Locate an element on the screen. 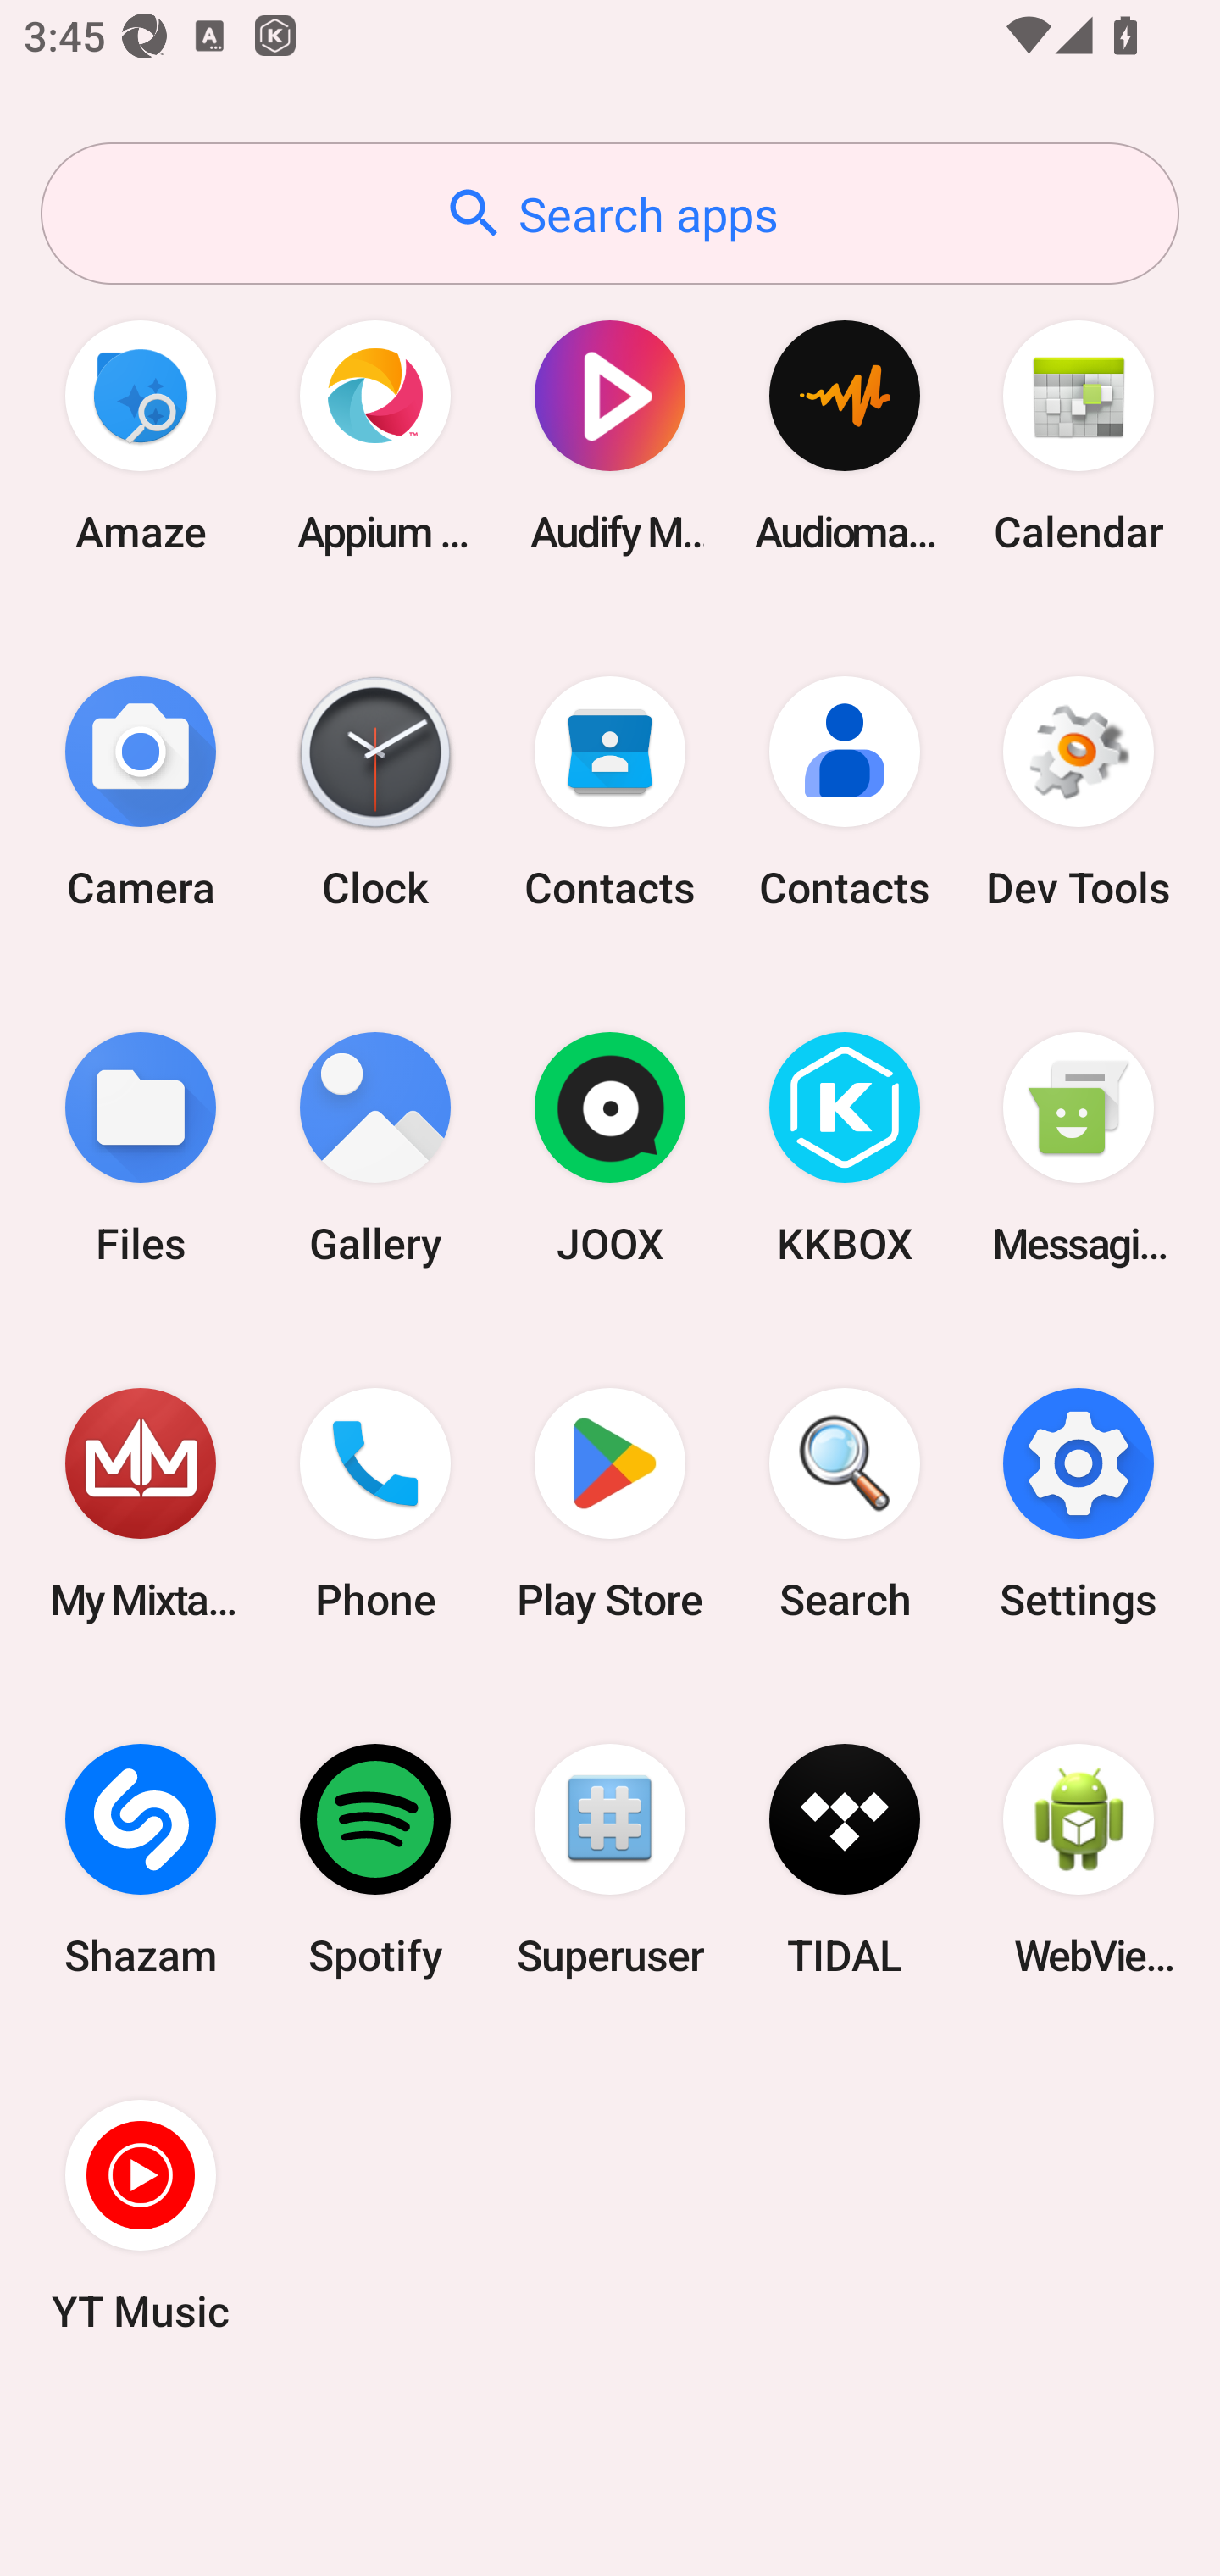  Amaze is located at coordinates (141, 436).